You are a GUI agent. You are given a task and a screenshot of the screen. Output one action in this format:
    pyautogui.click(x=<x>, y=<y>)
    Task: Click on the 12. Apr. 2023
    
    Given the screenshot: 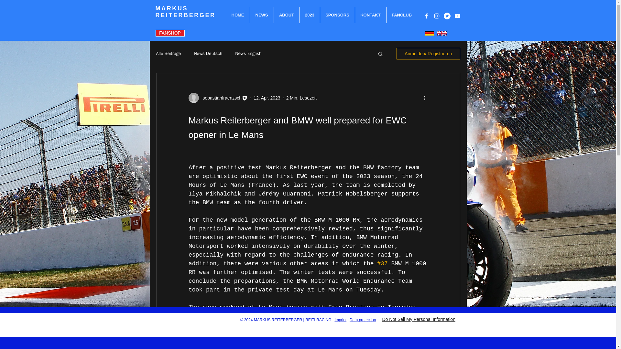 What is the action you would take?
    pyautogui.click(x=267, y=97)
    